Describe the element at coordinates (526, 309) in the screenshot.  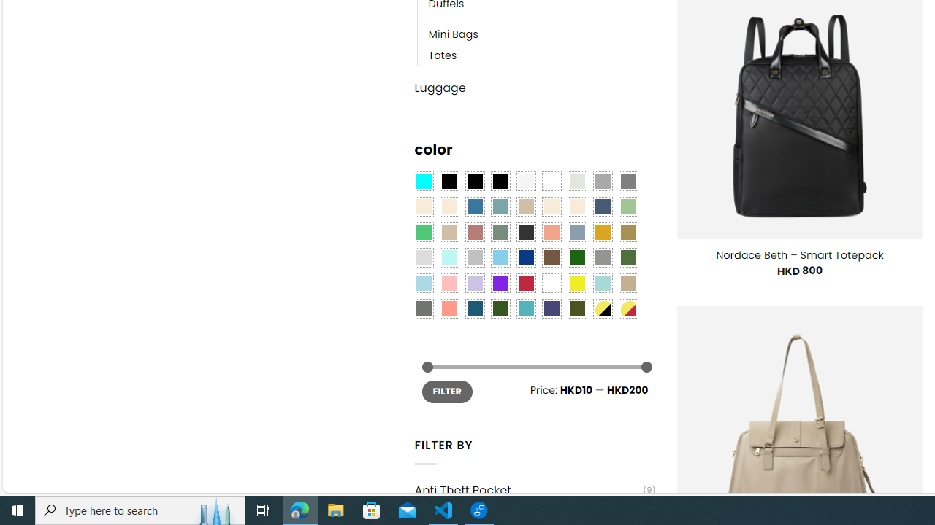
I see `Teal` at that location.